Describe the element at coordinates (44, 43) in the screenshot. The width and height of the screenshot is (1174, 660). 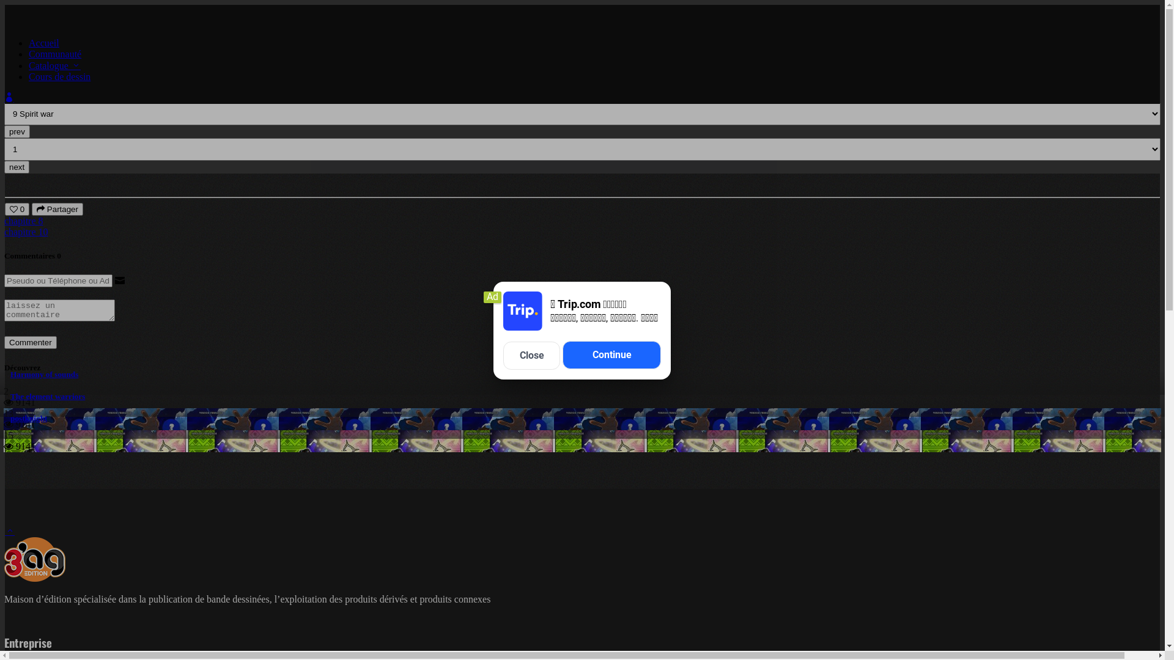
I see `Accueil` at that location.